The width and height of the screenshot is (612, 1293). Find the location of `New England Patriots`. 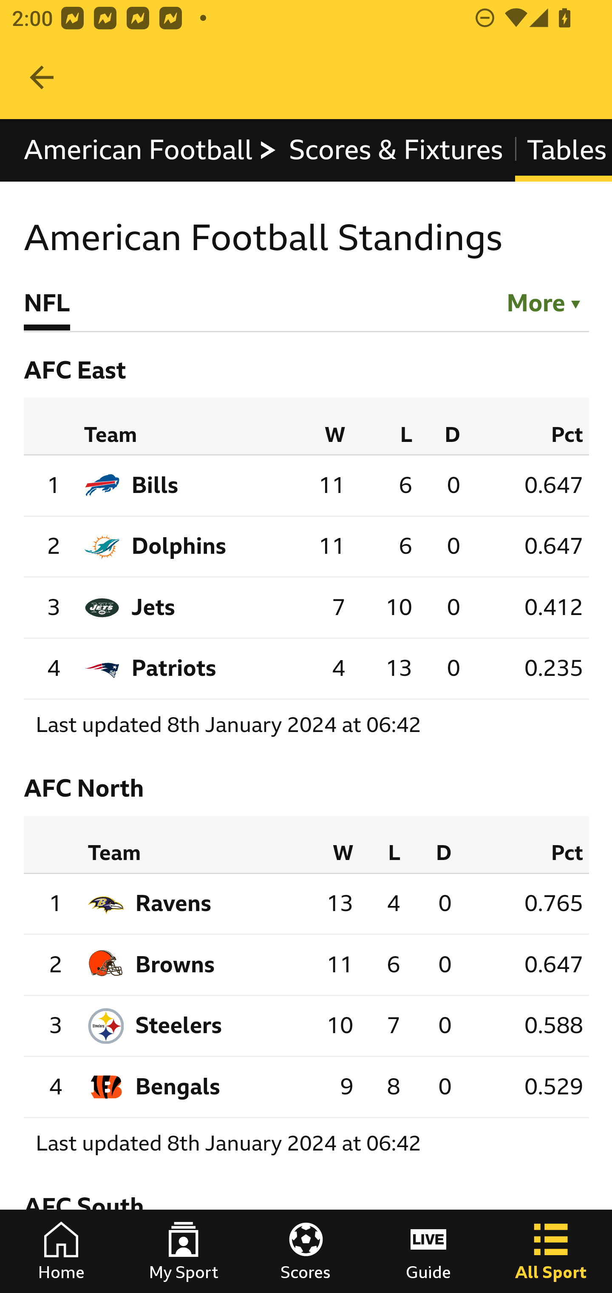

New England Patriots is located at coordinates (174, 669).